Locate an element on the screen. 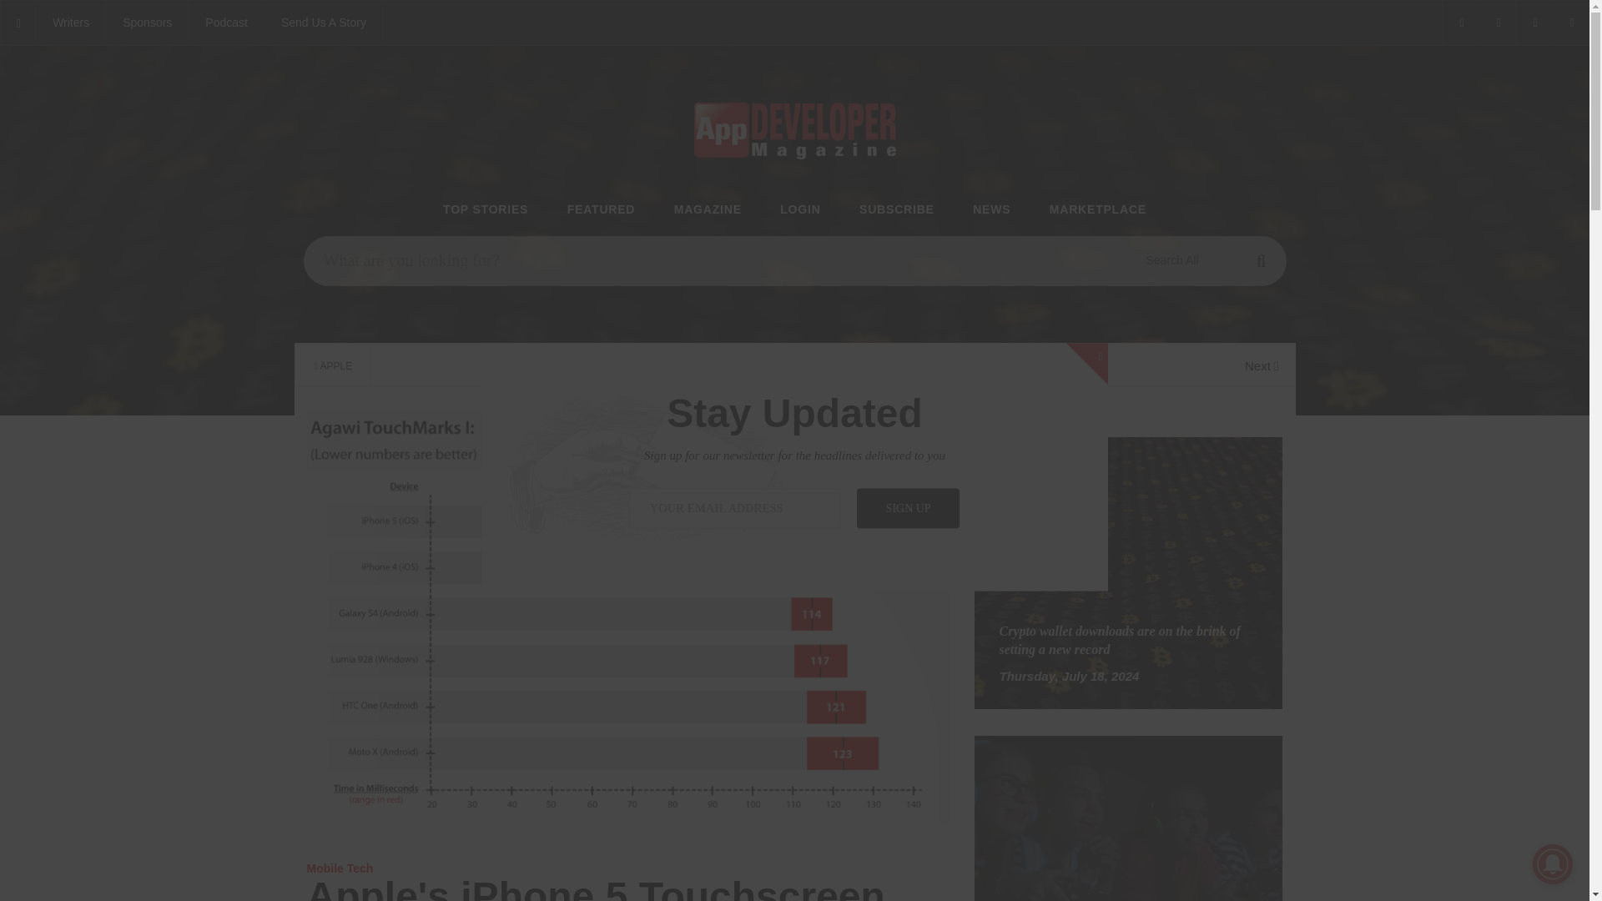 The width and height of the screenshot is (1602, 901). Send Us A Story is located at coordinates (323, 23).